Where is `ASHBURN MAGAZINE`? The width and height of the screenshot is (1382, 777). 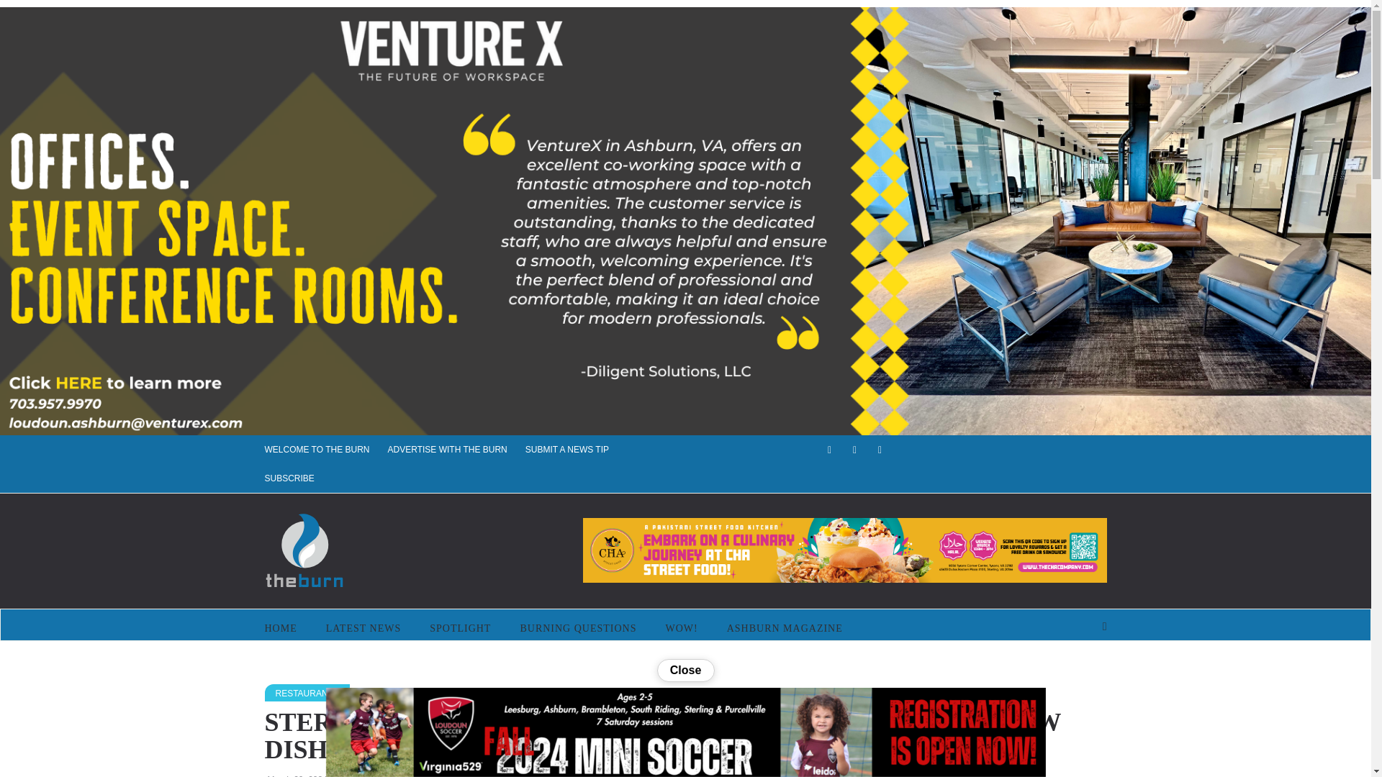 ASHBURN MAGAZINE is located at coordinates (785, 628).